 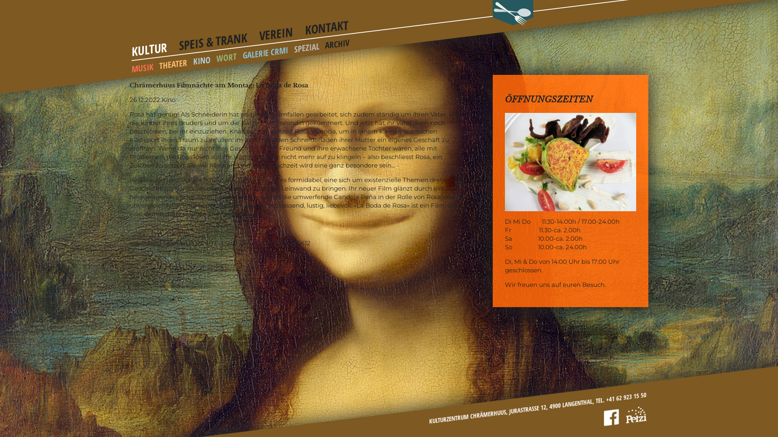 What do you see at coordinates (202, 59) in the screenshot?
I see `KINO` at bounding box center [202, 59].